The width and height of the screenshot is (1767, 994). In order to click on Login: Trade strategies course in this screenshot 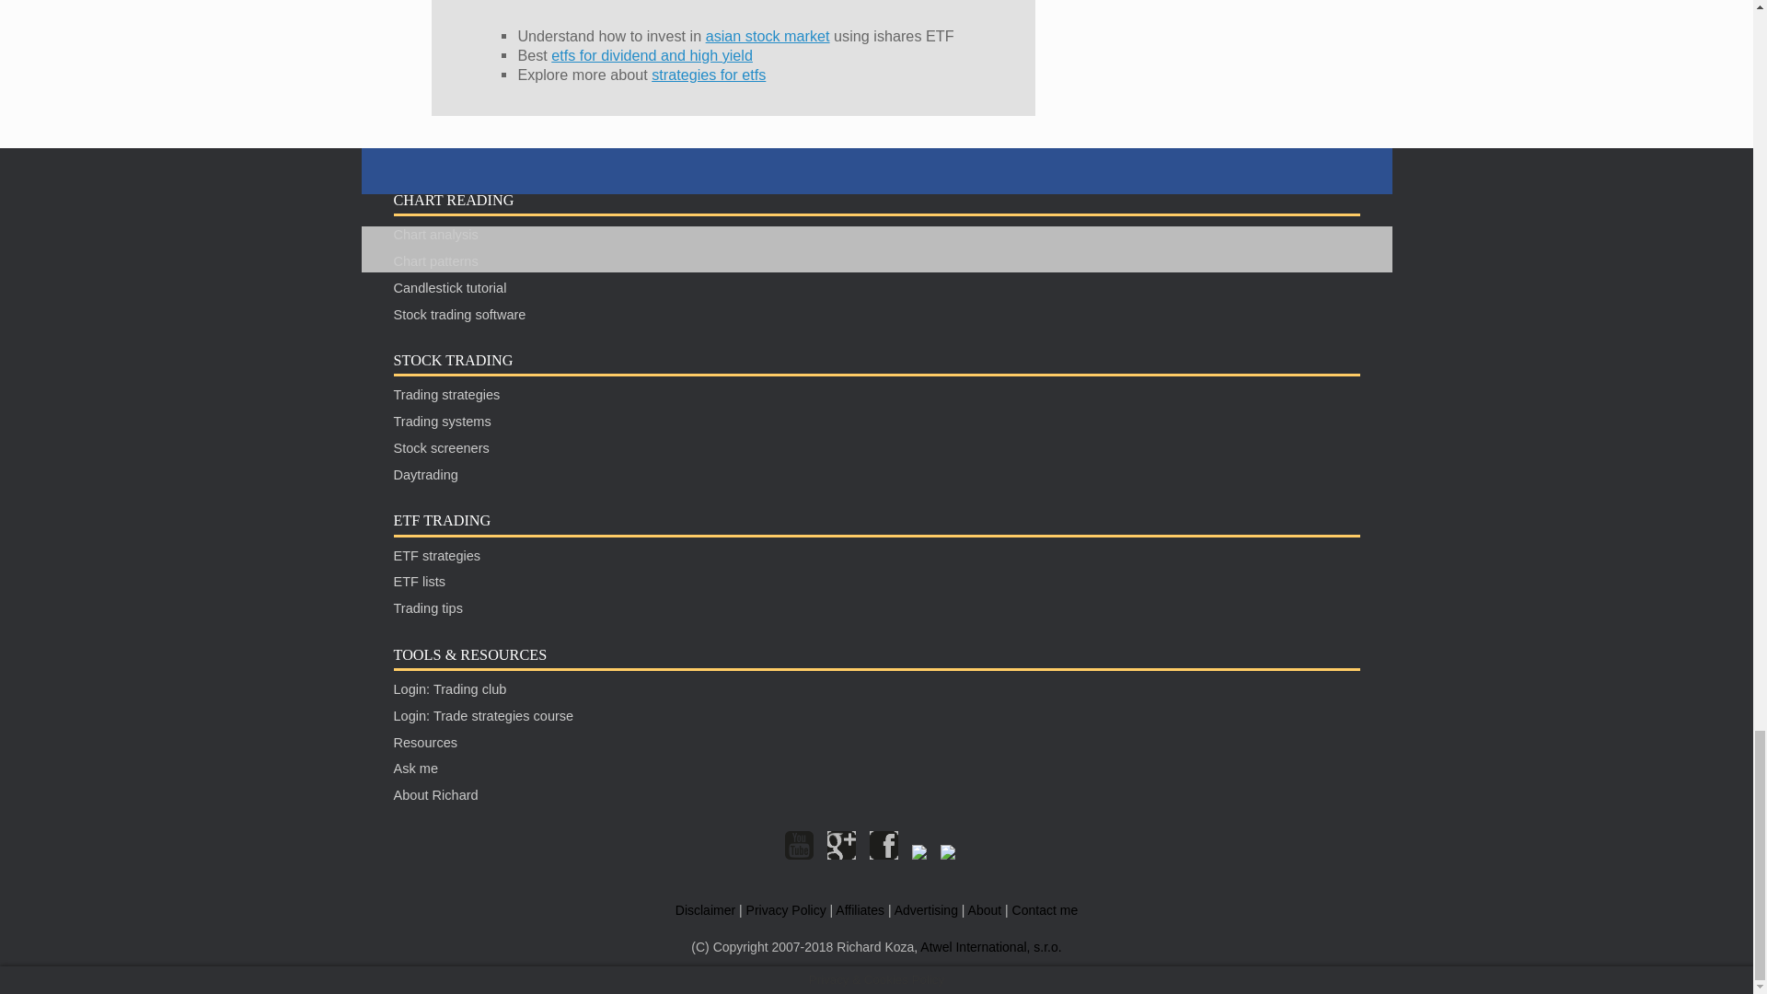, I will do `click(484, 716)`.